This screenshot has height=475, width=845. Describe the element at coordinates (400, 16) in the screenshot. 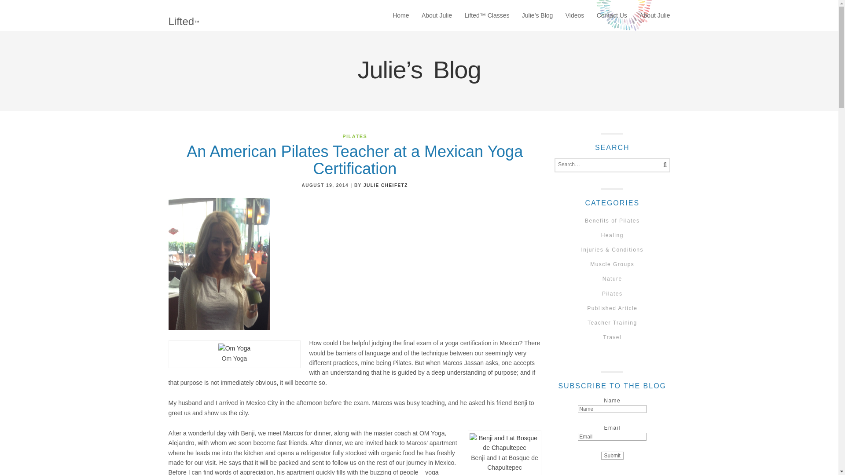

I see `Home` at that location.